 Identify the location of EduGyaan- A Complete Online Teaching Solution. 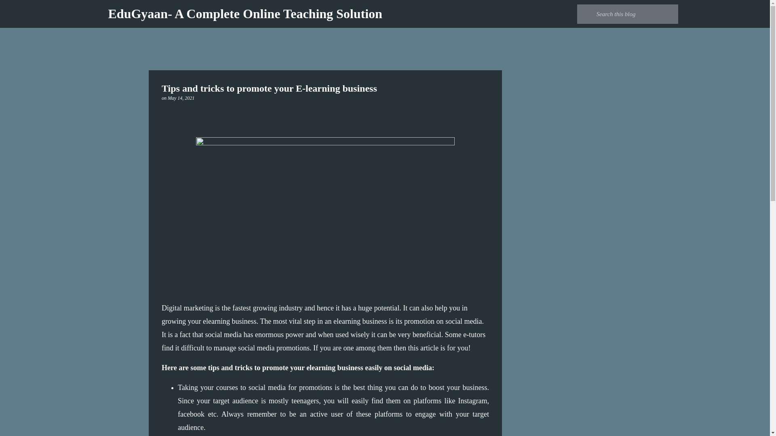
(245, 14).